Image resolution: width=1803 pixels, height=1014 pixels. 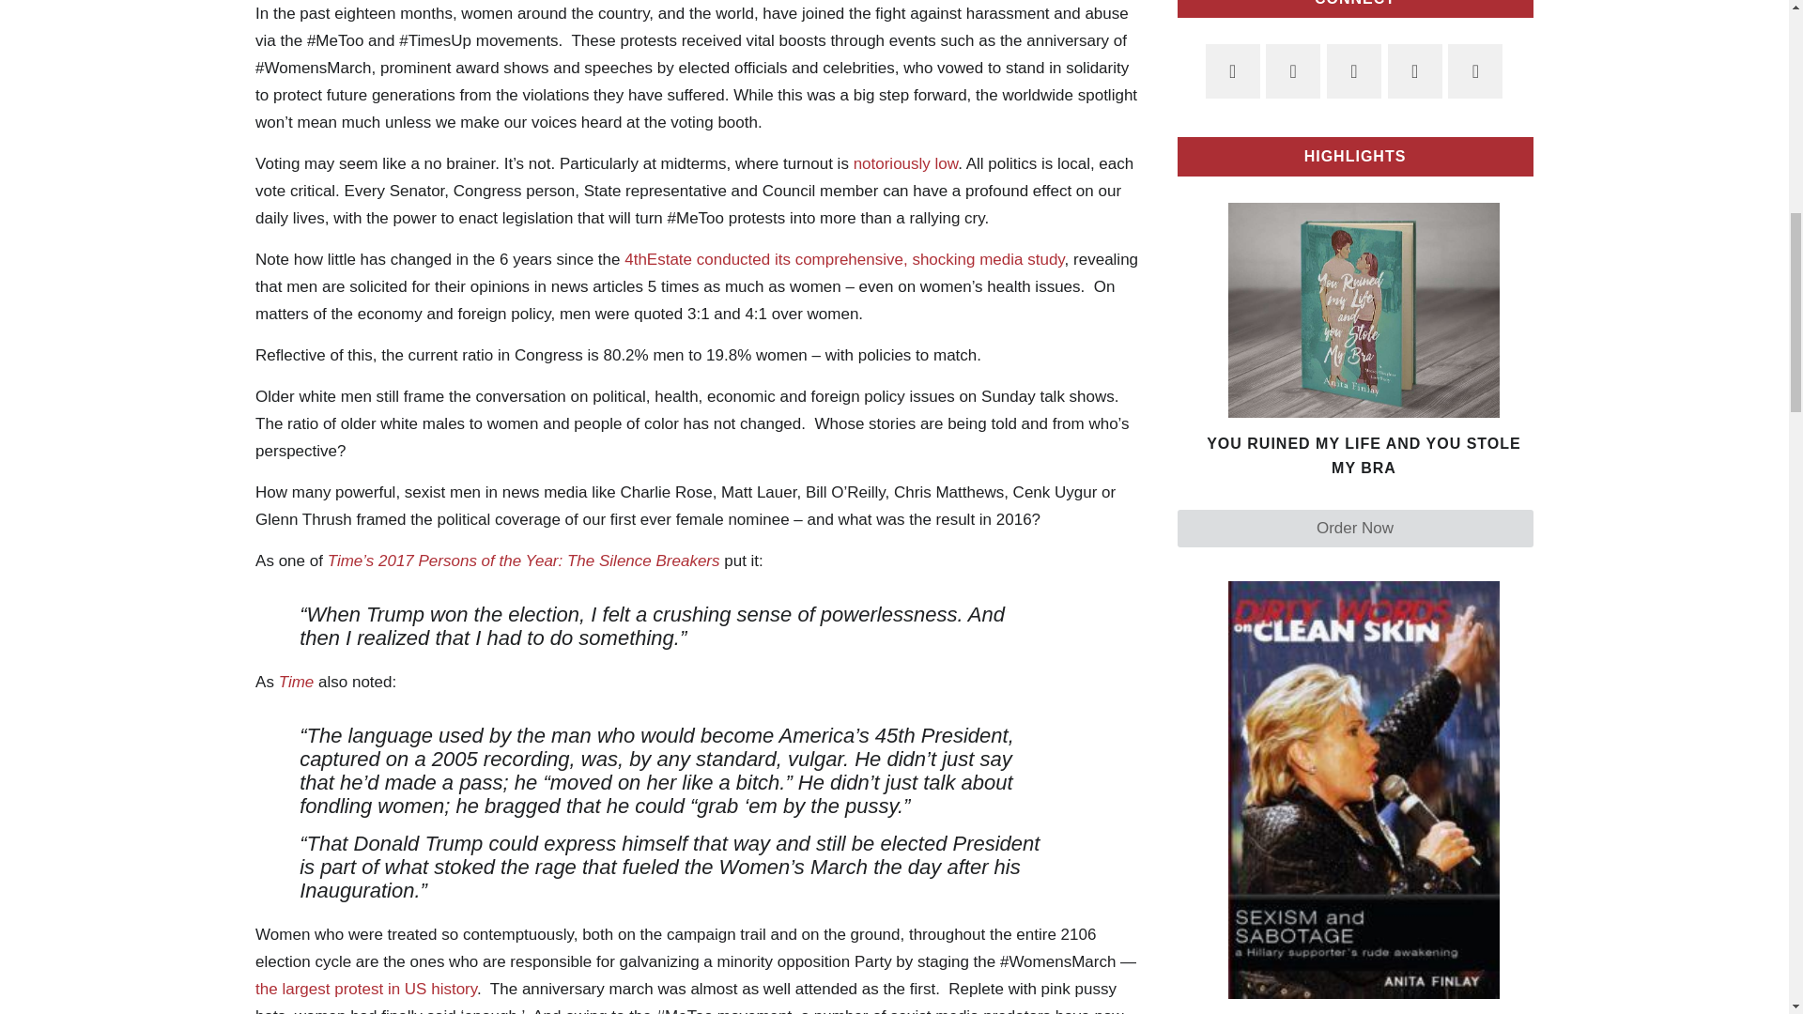 I want to click on the largest protest in US history, so click(x=366, y=989).